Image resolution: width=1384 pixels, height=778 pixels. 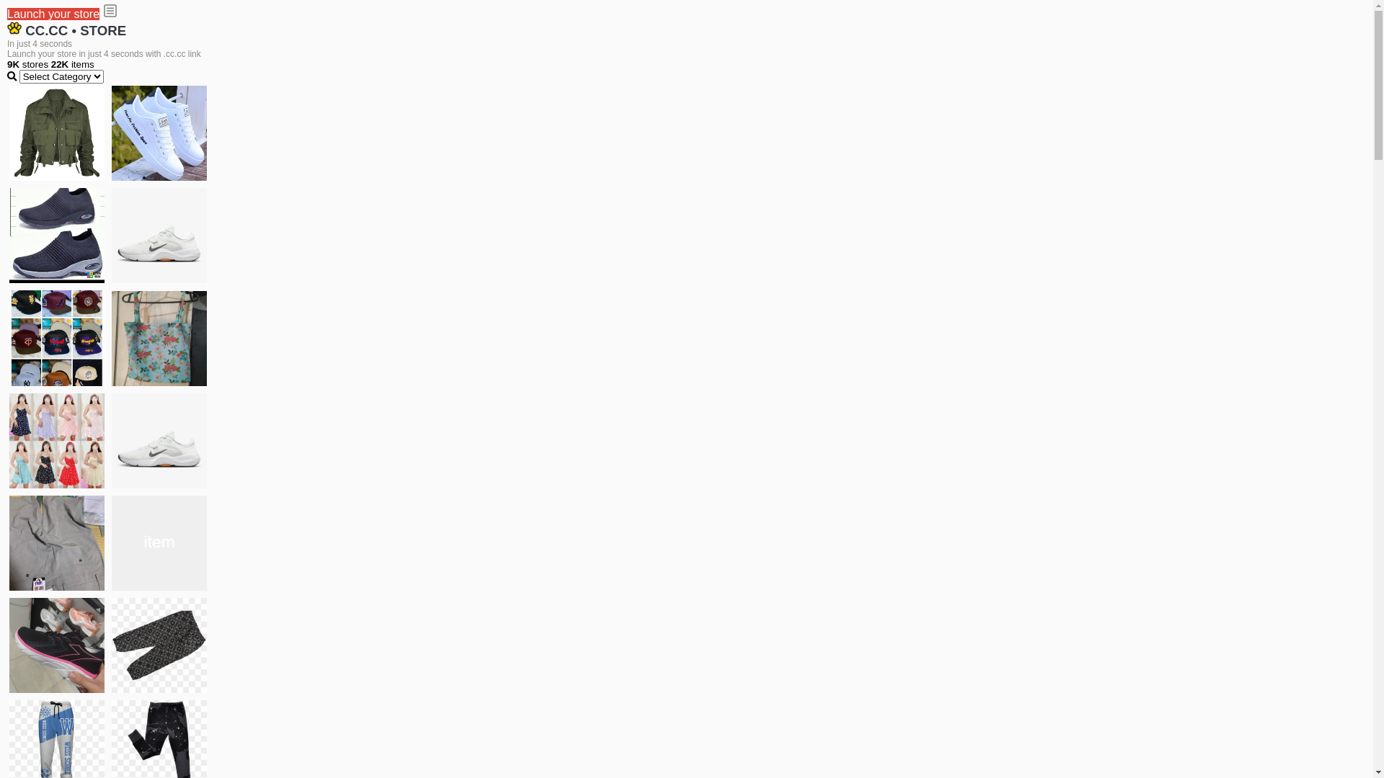 What do you see at coordinates (159, 236) in the screenshot?
I see `Shoes for boys` at bounding box center [159, 236].